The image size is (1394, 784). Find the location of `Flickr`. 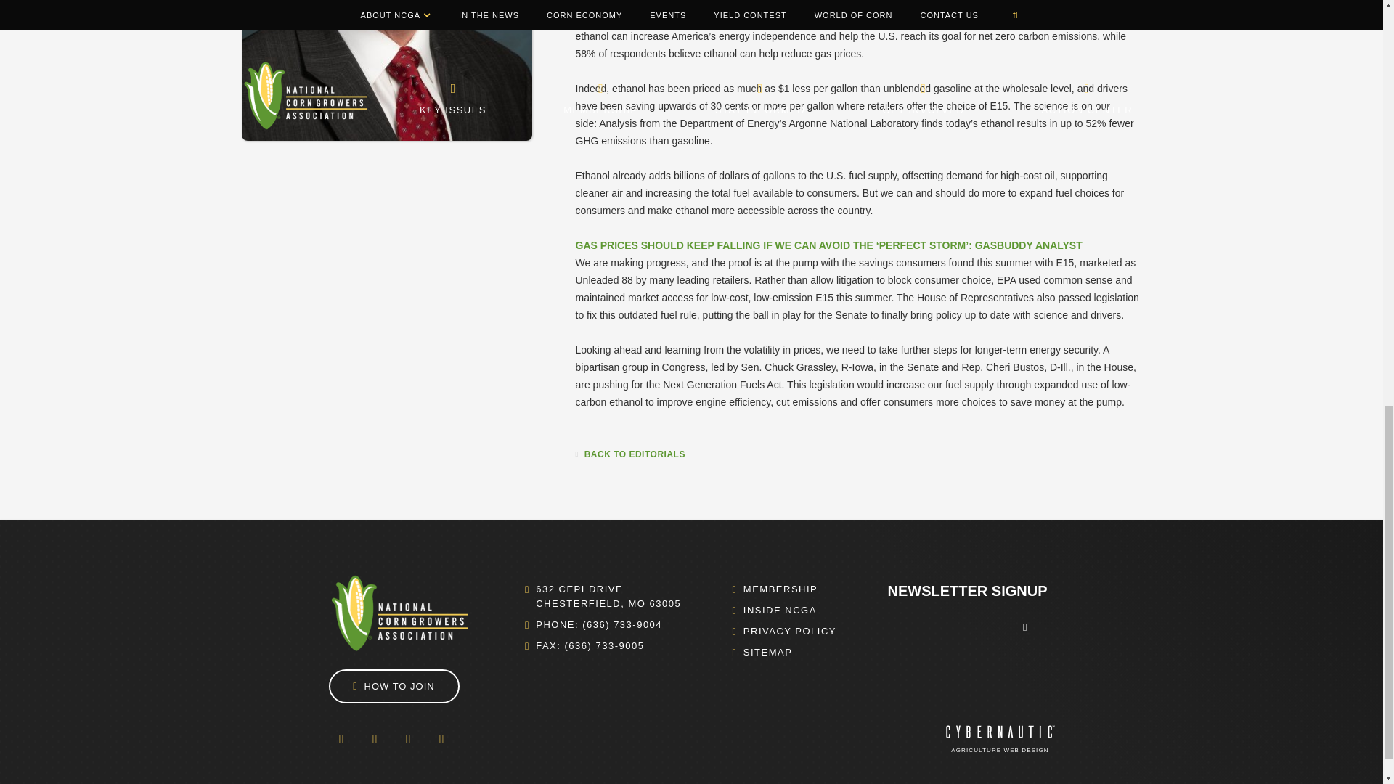

Flickr is located at coordinates (407, 739).